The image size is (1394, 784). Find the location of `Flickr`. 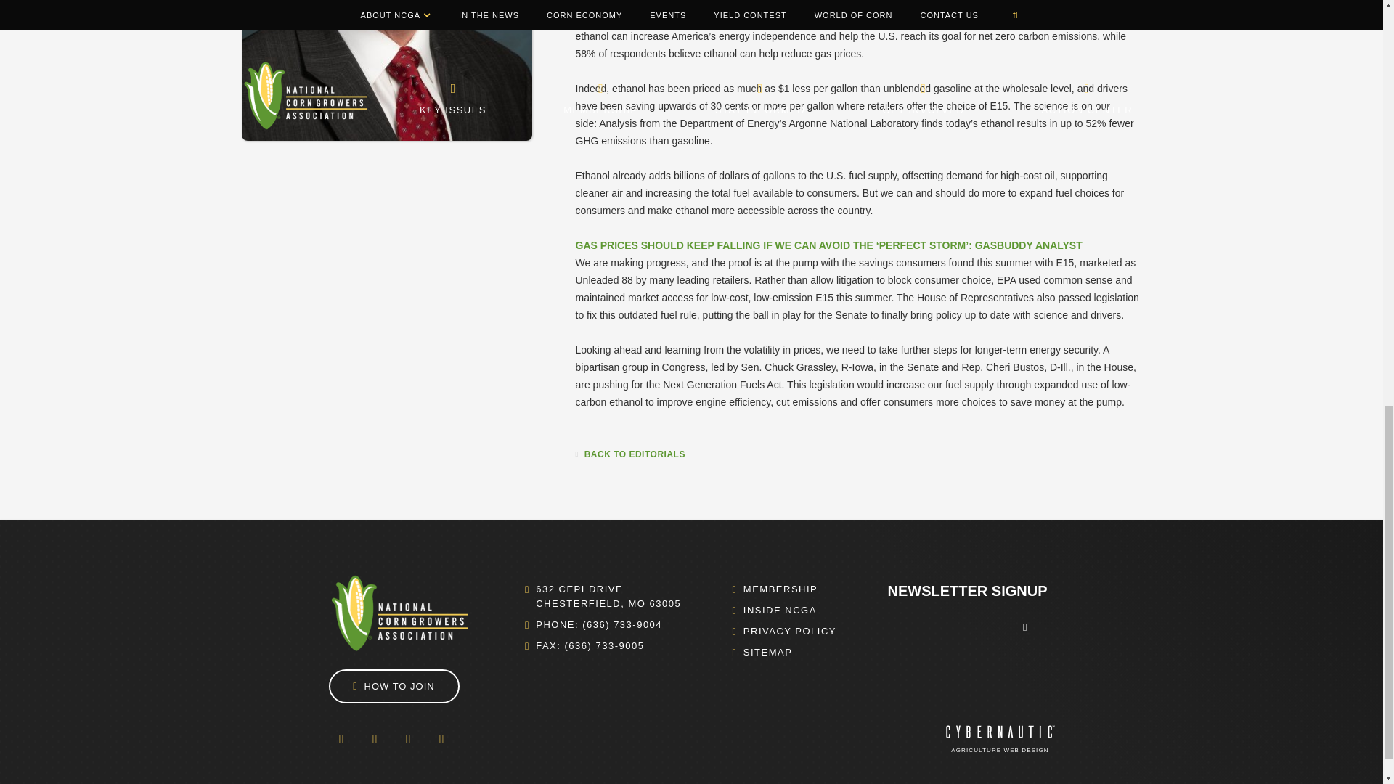

Flickr is located at coordinates (407, 739).